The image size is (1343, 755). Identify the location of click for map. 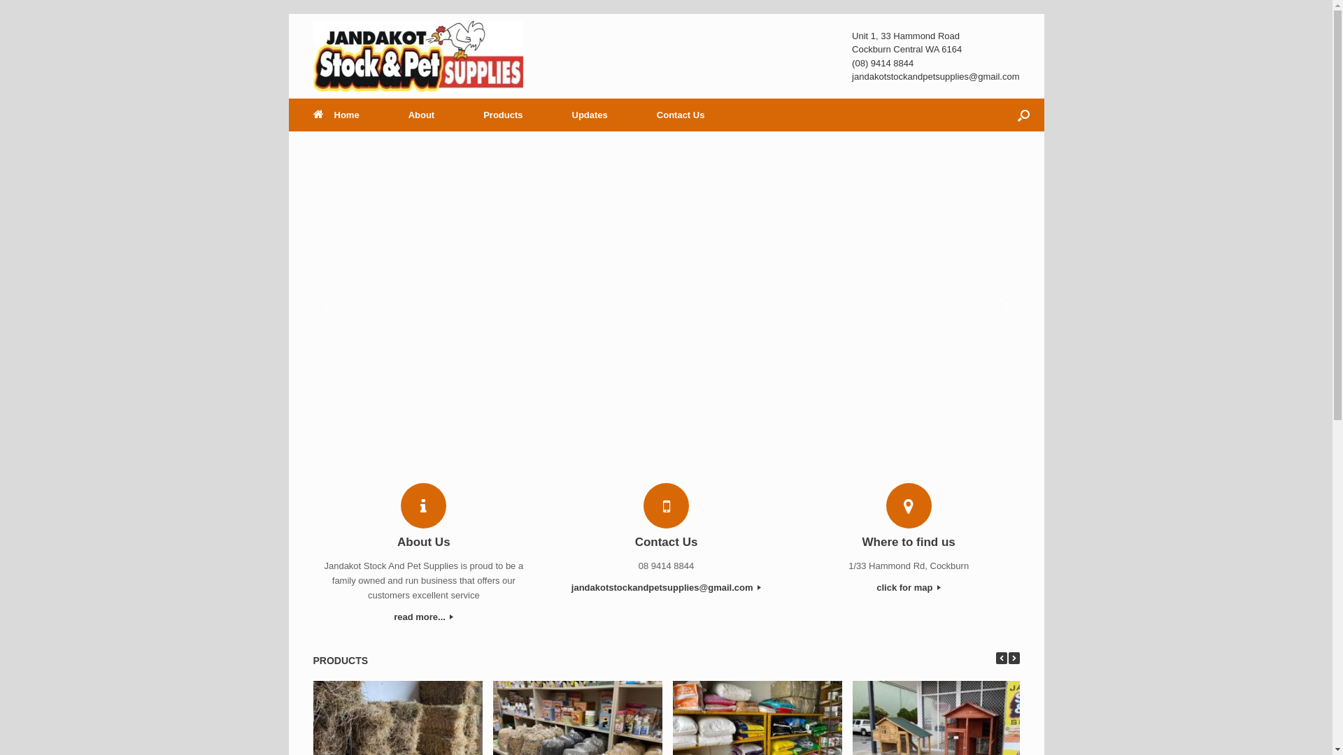
(909, 589).